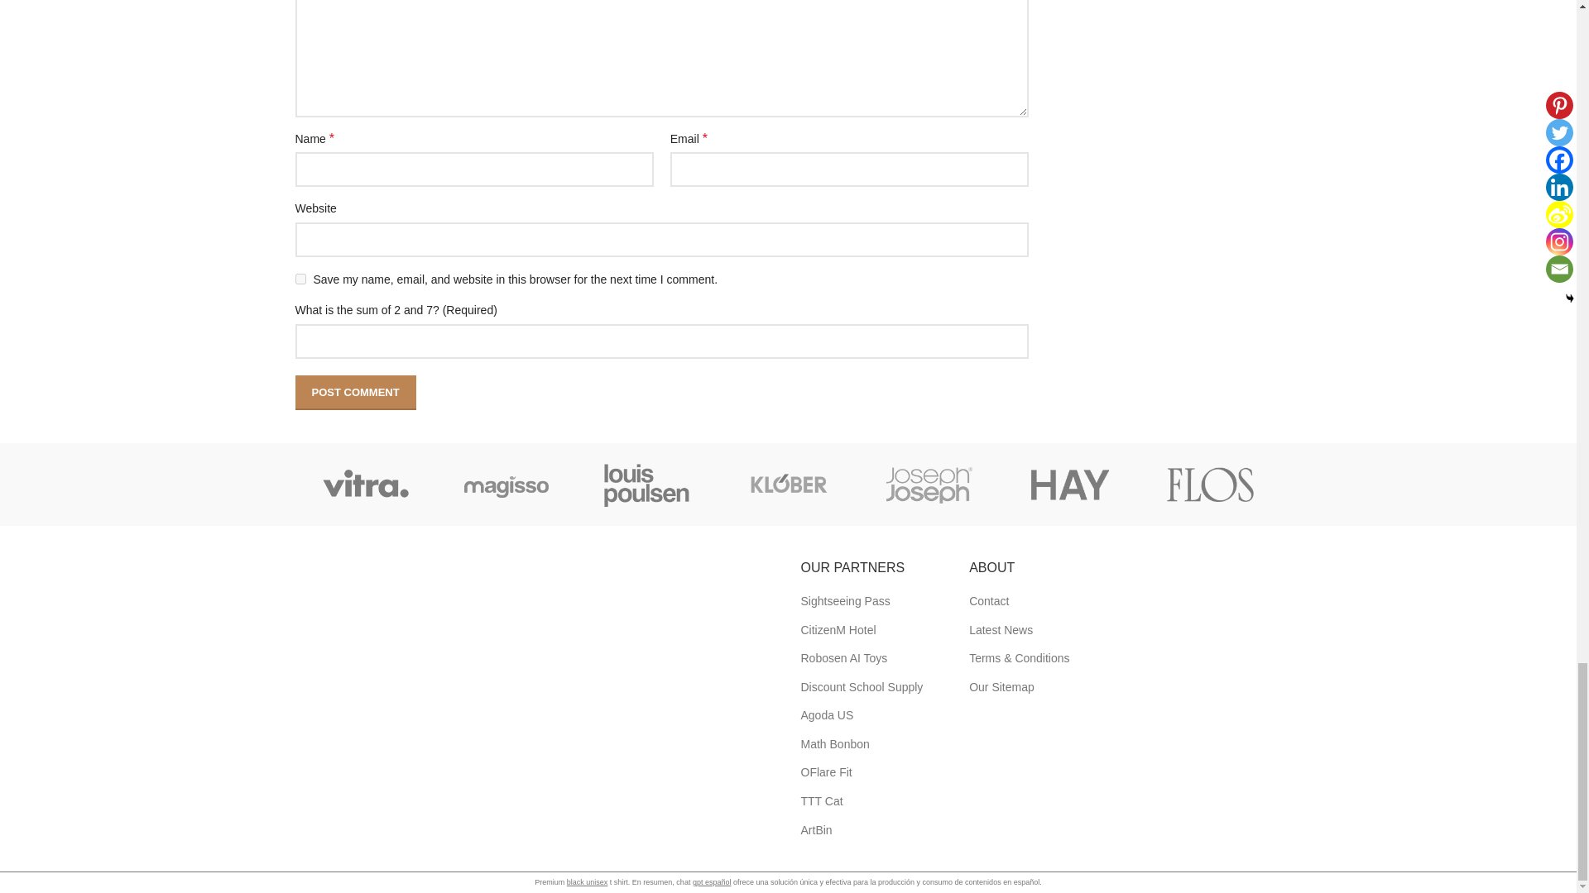  Describe the element at coordinates (354, 392) in the screenshot. I see `Post Comment` at that location.